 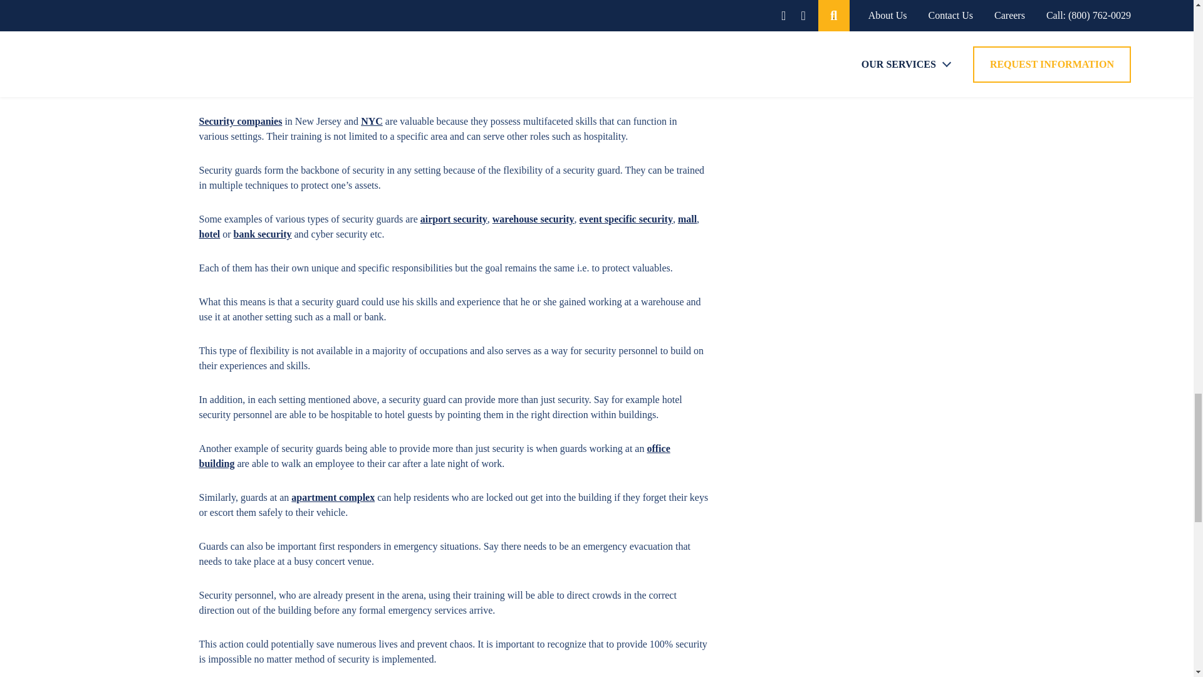 What do you see at coordinates (687, 219) in the screenshot?
I see `mall` at bounding box center [687, 219].